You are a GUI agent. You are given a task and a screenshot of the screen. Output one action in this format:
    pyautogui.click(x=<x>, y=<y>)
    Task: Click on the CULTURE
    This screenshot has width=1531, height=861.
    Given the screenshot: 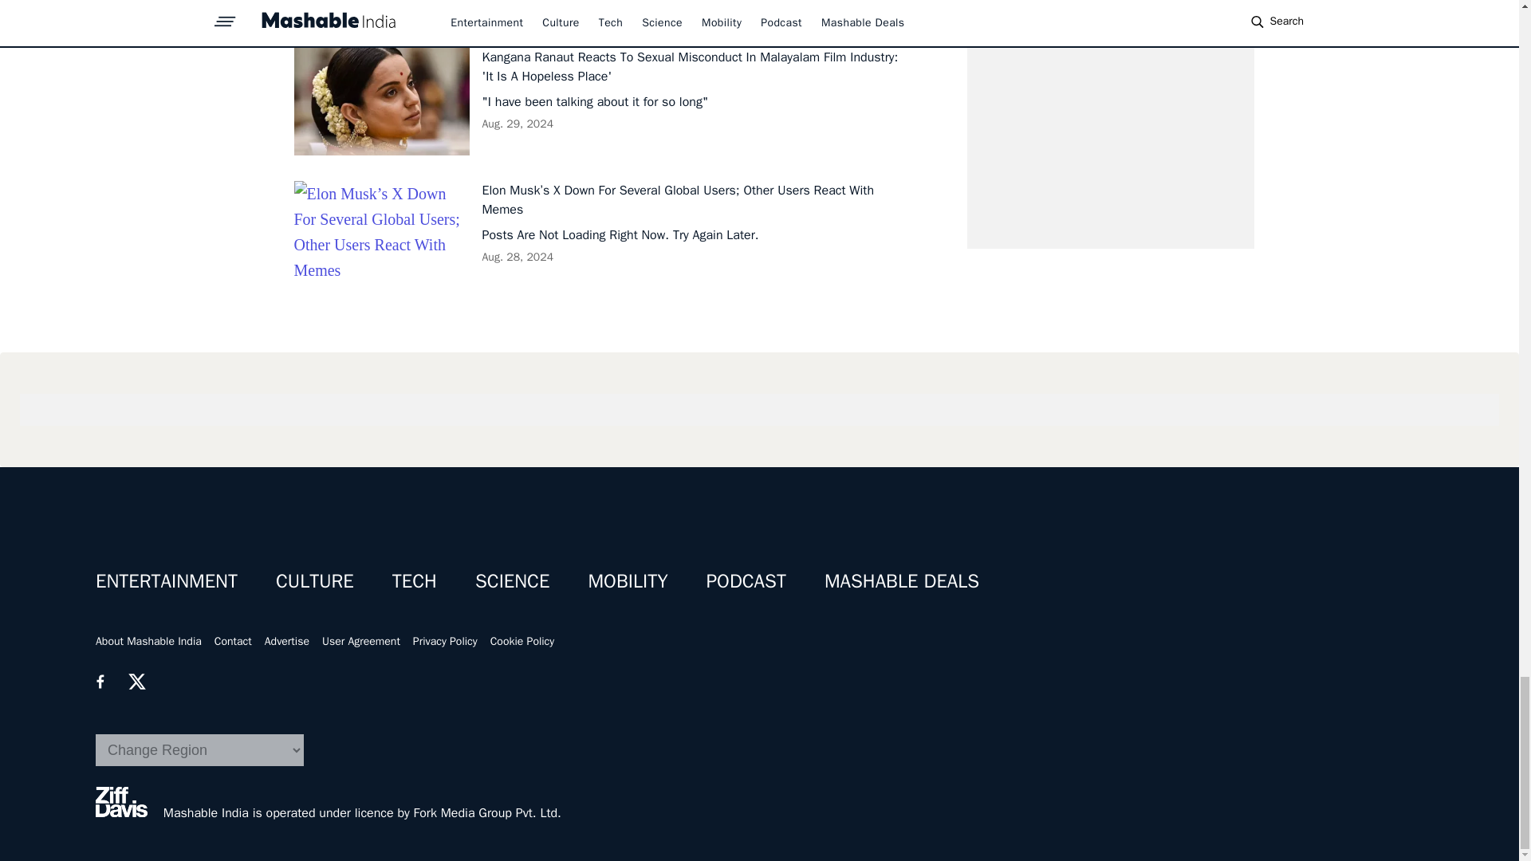 What is the action you would take?
    pyautogui.click(x=314, y=580)
    